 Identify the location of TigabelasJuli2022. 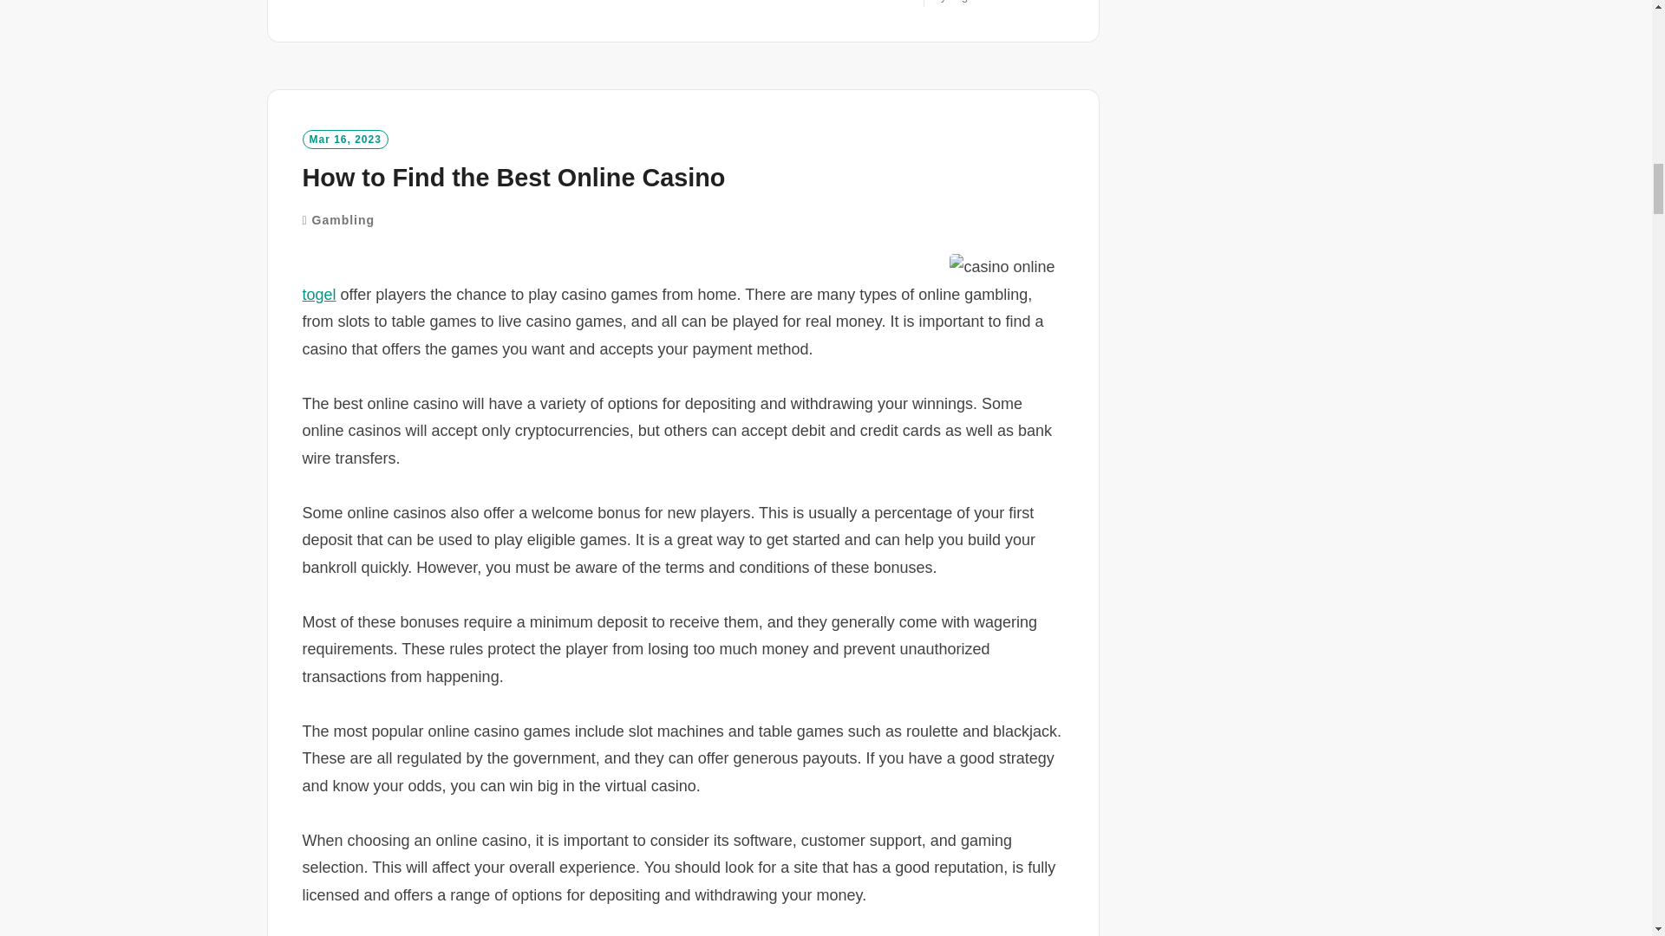
(1002, 2).